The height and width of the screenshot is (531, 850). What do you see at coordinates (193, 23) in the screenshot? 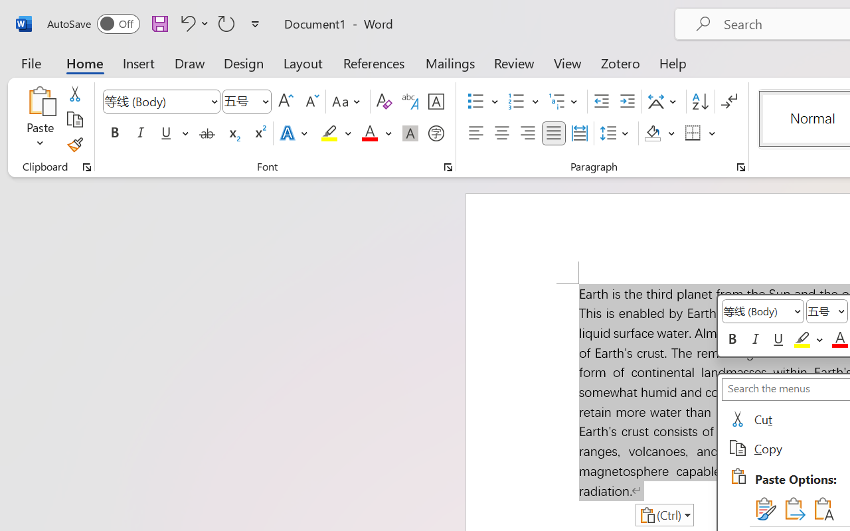
I see `Undo Paste Text Only` at bounding box center [193, 23].